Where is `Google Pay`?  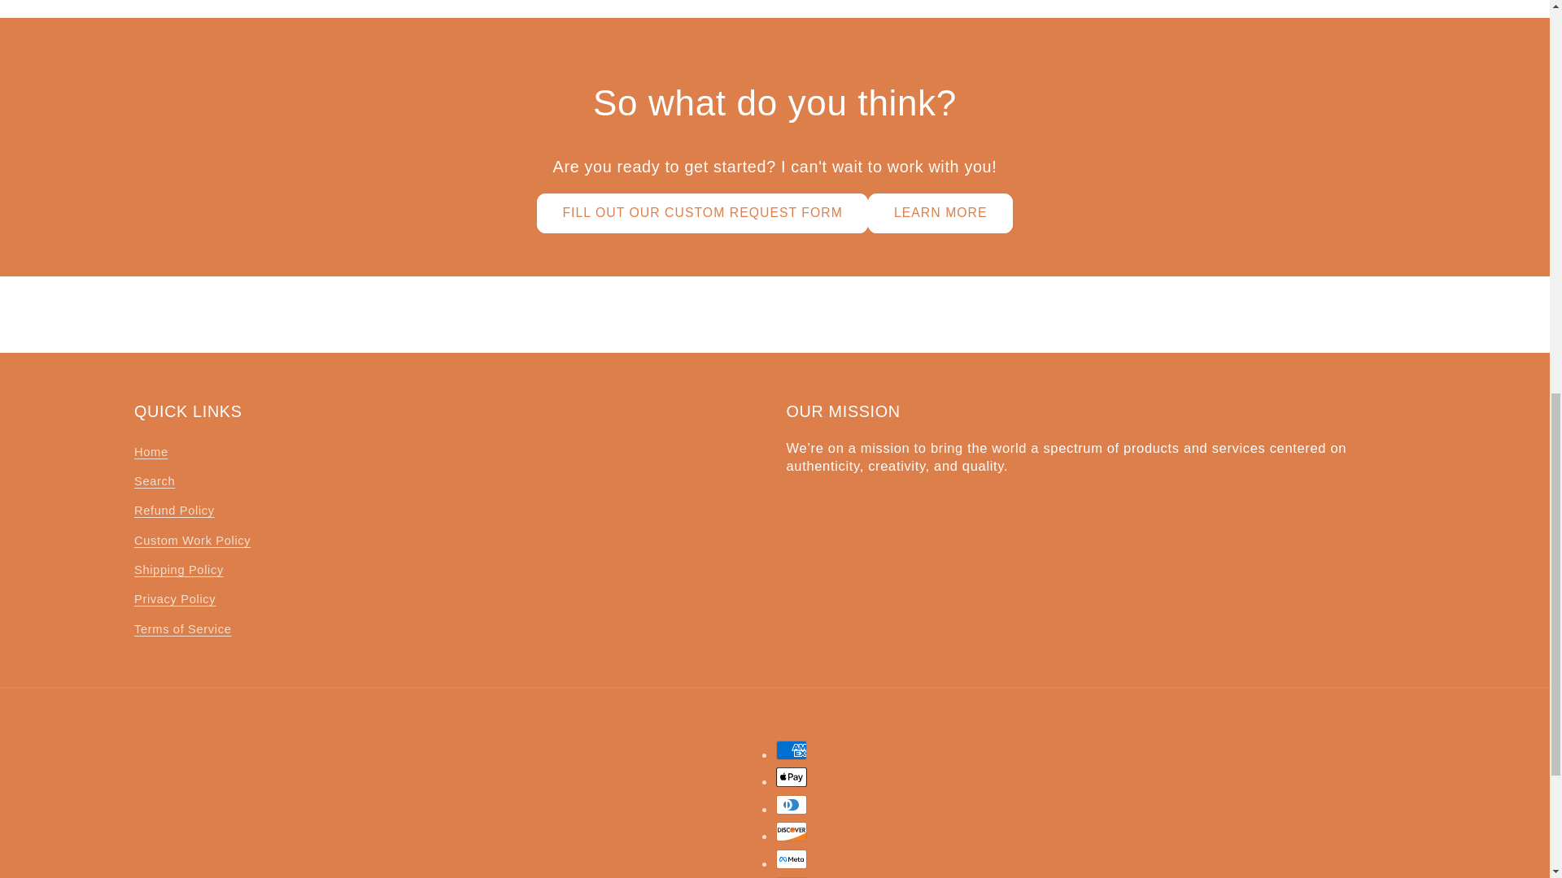
Google Pay is located at coordinates (792, 876).